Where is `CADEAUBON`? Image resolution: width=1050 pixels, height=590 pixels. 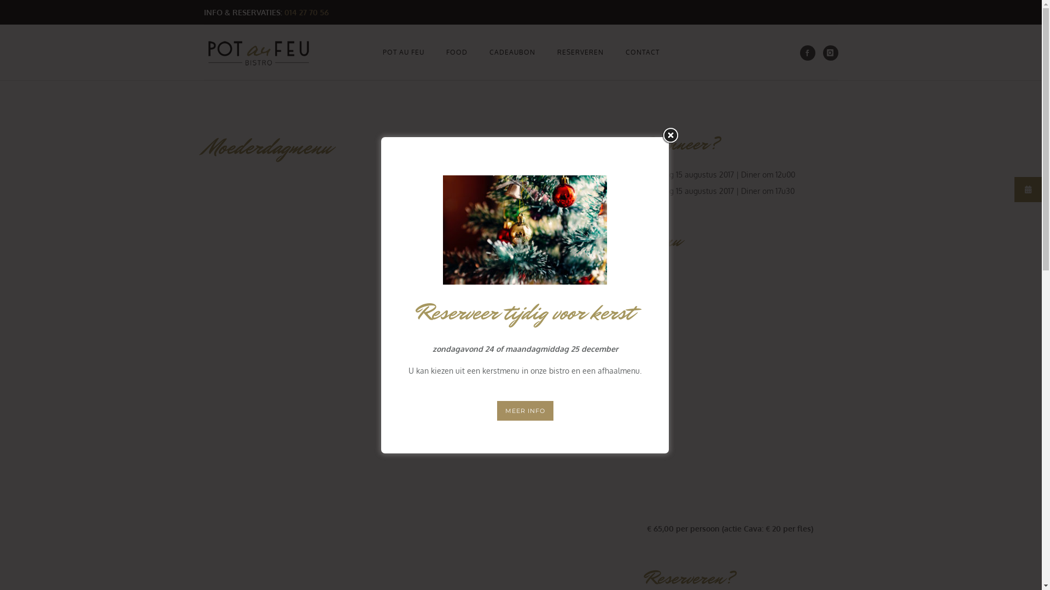
CADEAUBON is located at coordinates (512, 52).